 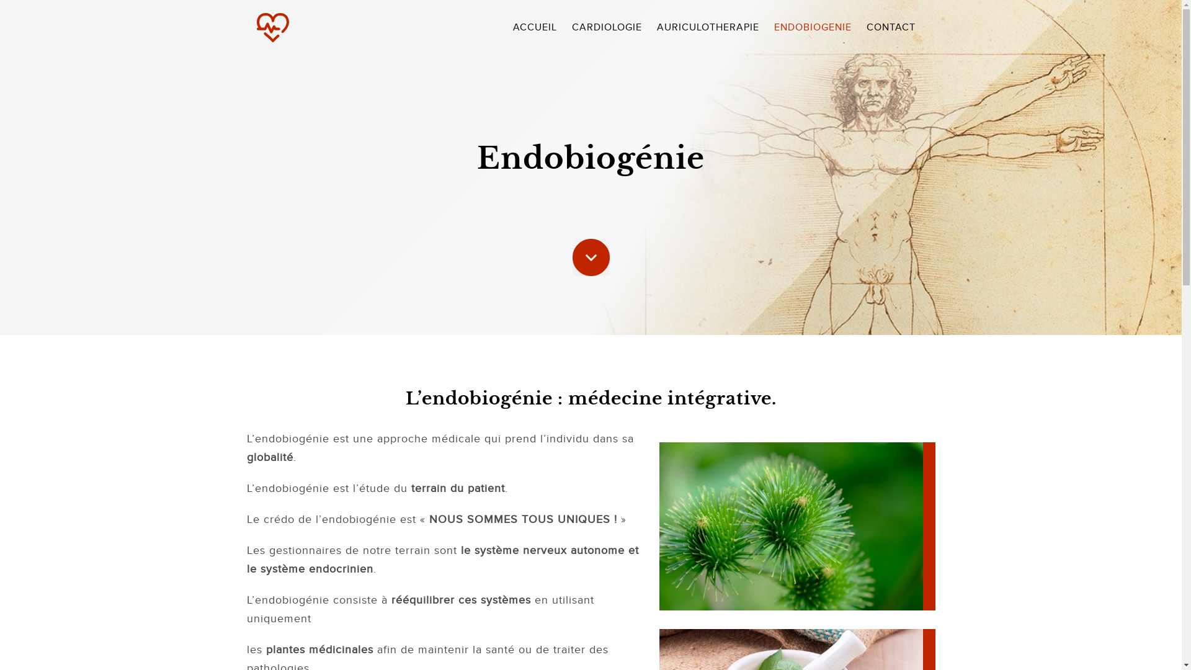 I want to click on AURICULOTHERAPIE, so click(x=707, y=27).